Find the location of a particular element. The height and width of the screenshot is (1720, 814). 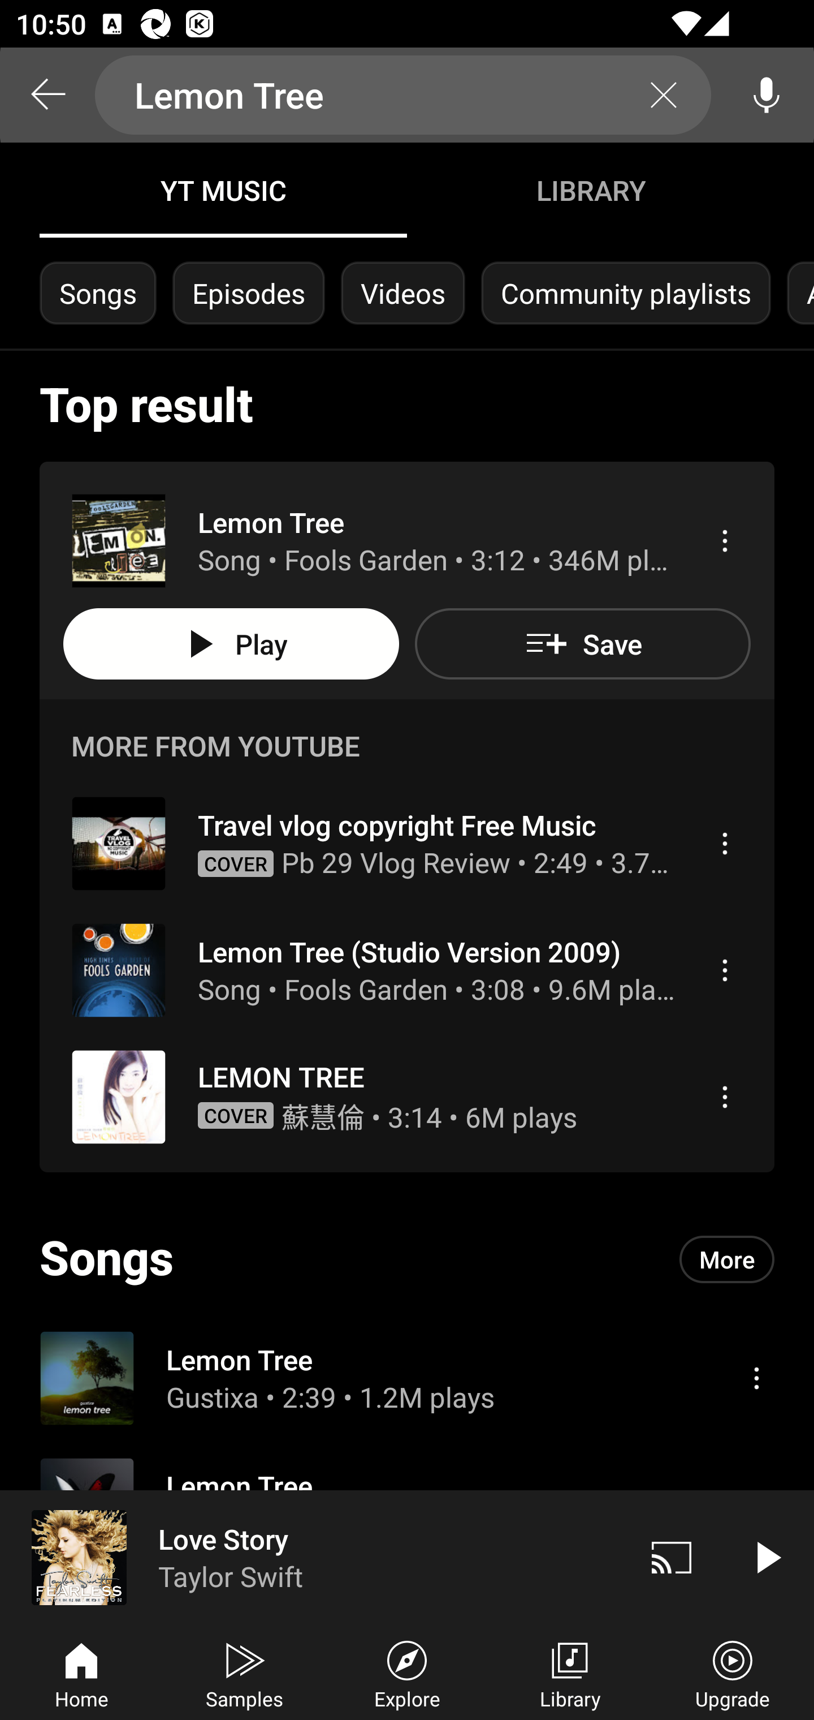

Menu is located at coordinates (725, 541).